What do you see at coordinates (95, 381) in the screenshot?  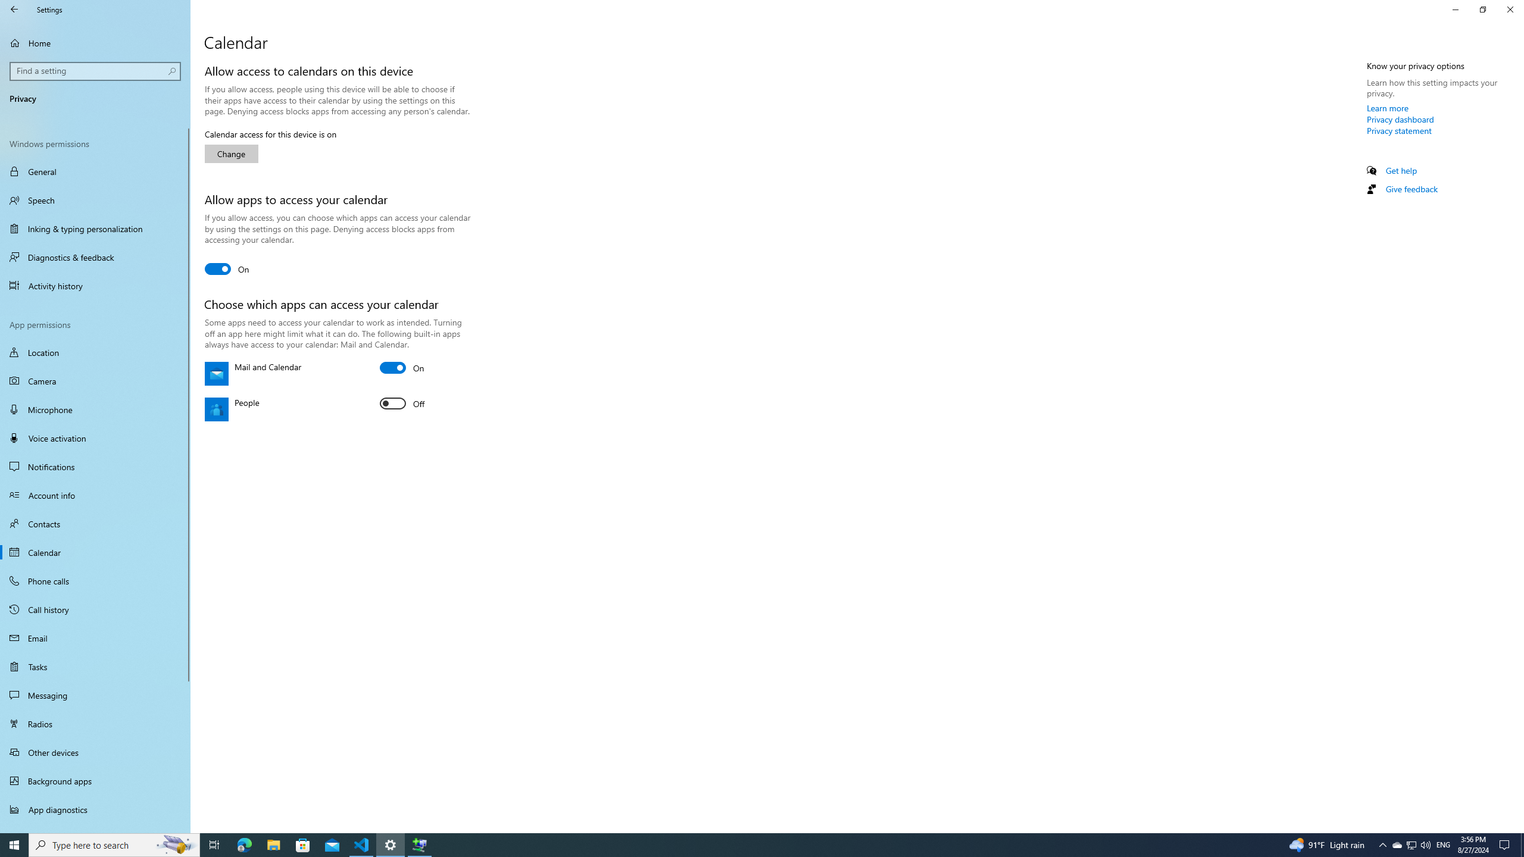 I see `Camera` at bounding box center [95, 381].